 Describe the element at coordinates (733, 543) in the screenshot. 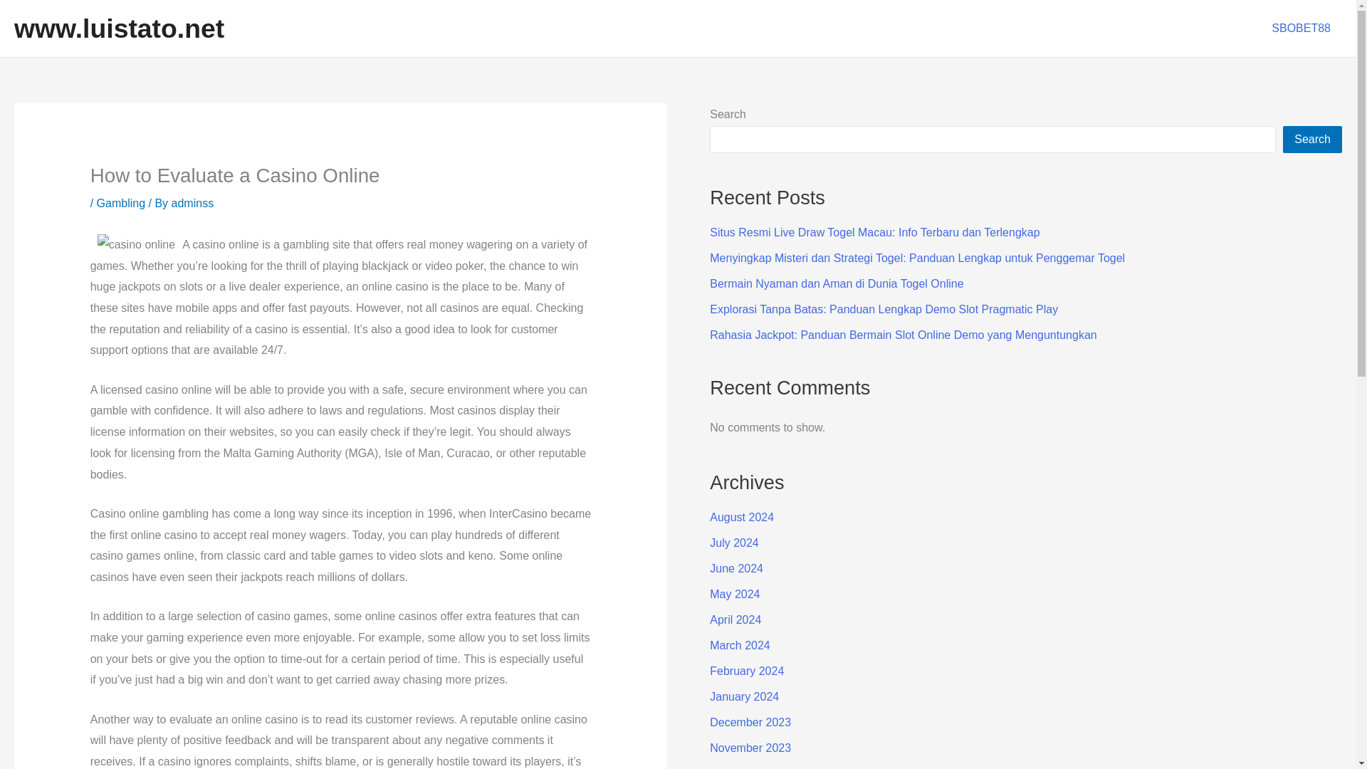

I see `July 2024` at that location.